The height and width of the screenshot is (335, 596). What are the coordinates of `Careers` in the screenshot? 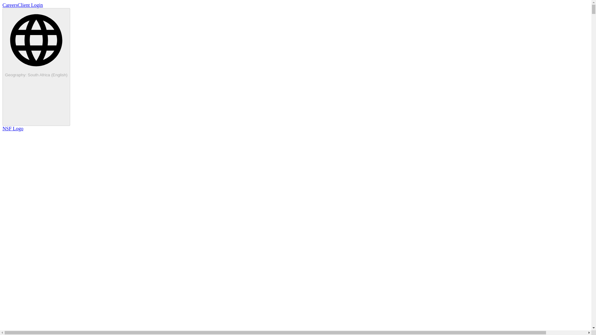 It's located at (10, 5).